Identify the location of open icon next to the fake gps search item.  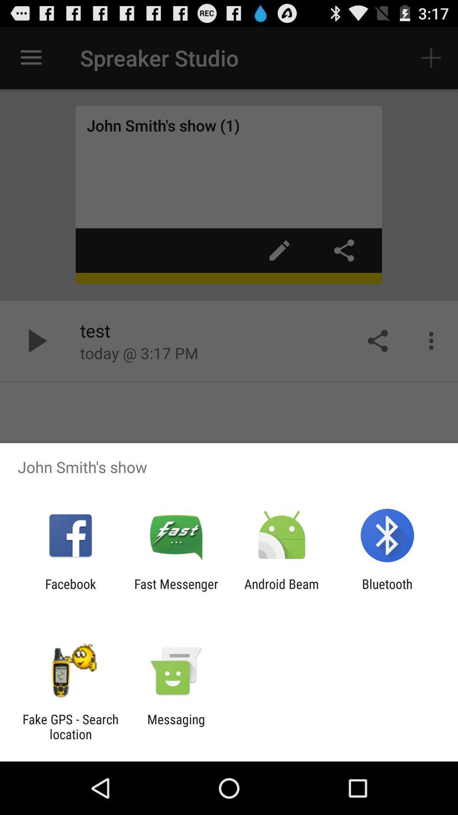
(176, 727).